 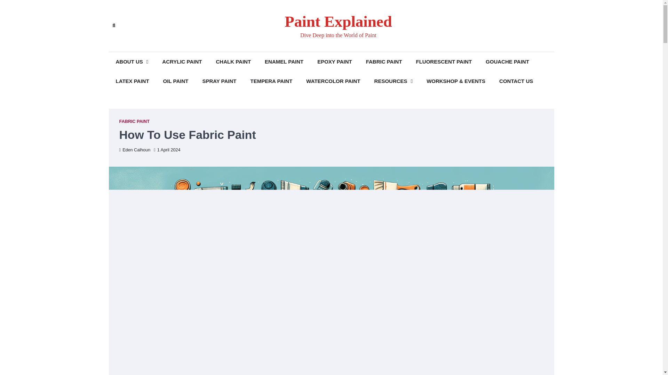 I want to click on ENAMEL PAINT, so click(x=284, y=62).